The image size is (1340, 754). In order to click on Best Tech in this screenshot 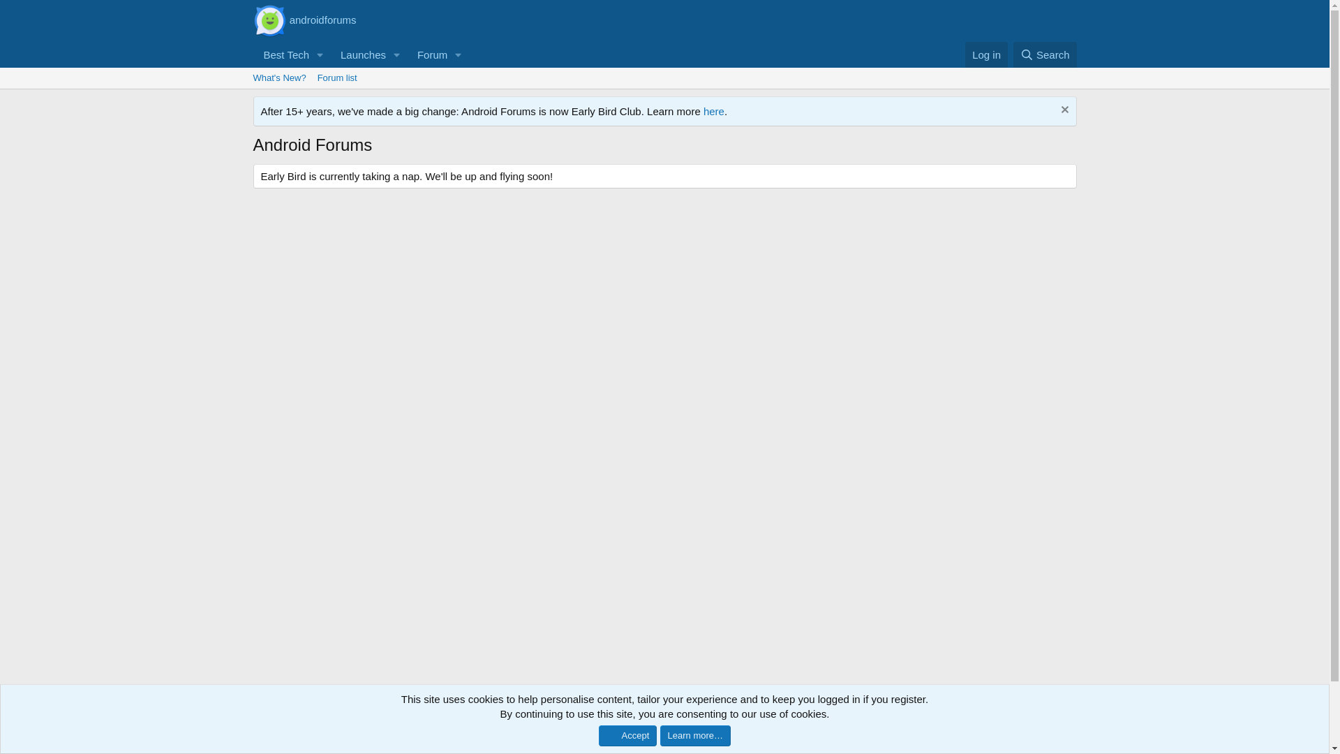, I will do `click(664, 94)`.